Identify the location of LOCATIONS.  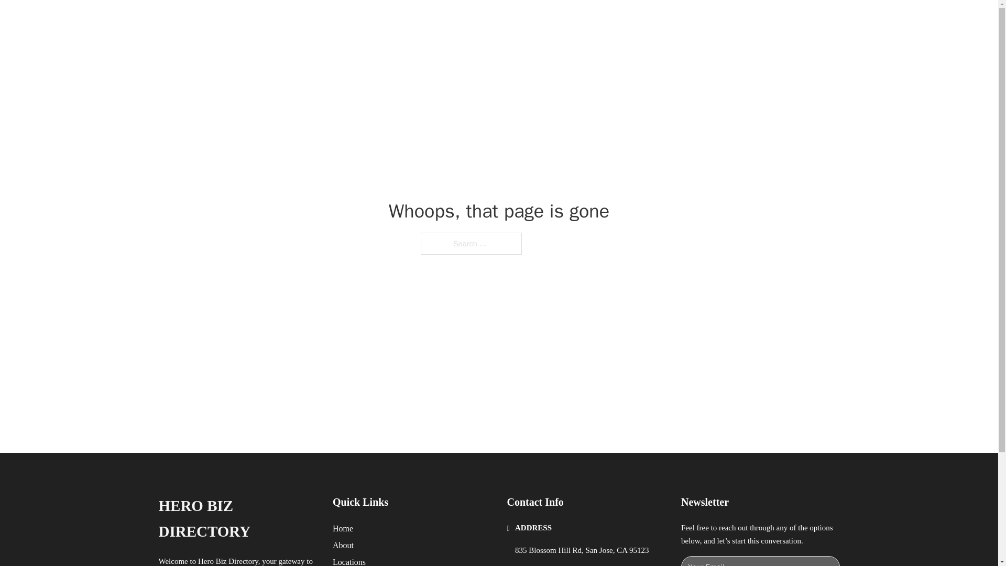
(684, 20).